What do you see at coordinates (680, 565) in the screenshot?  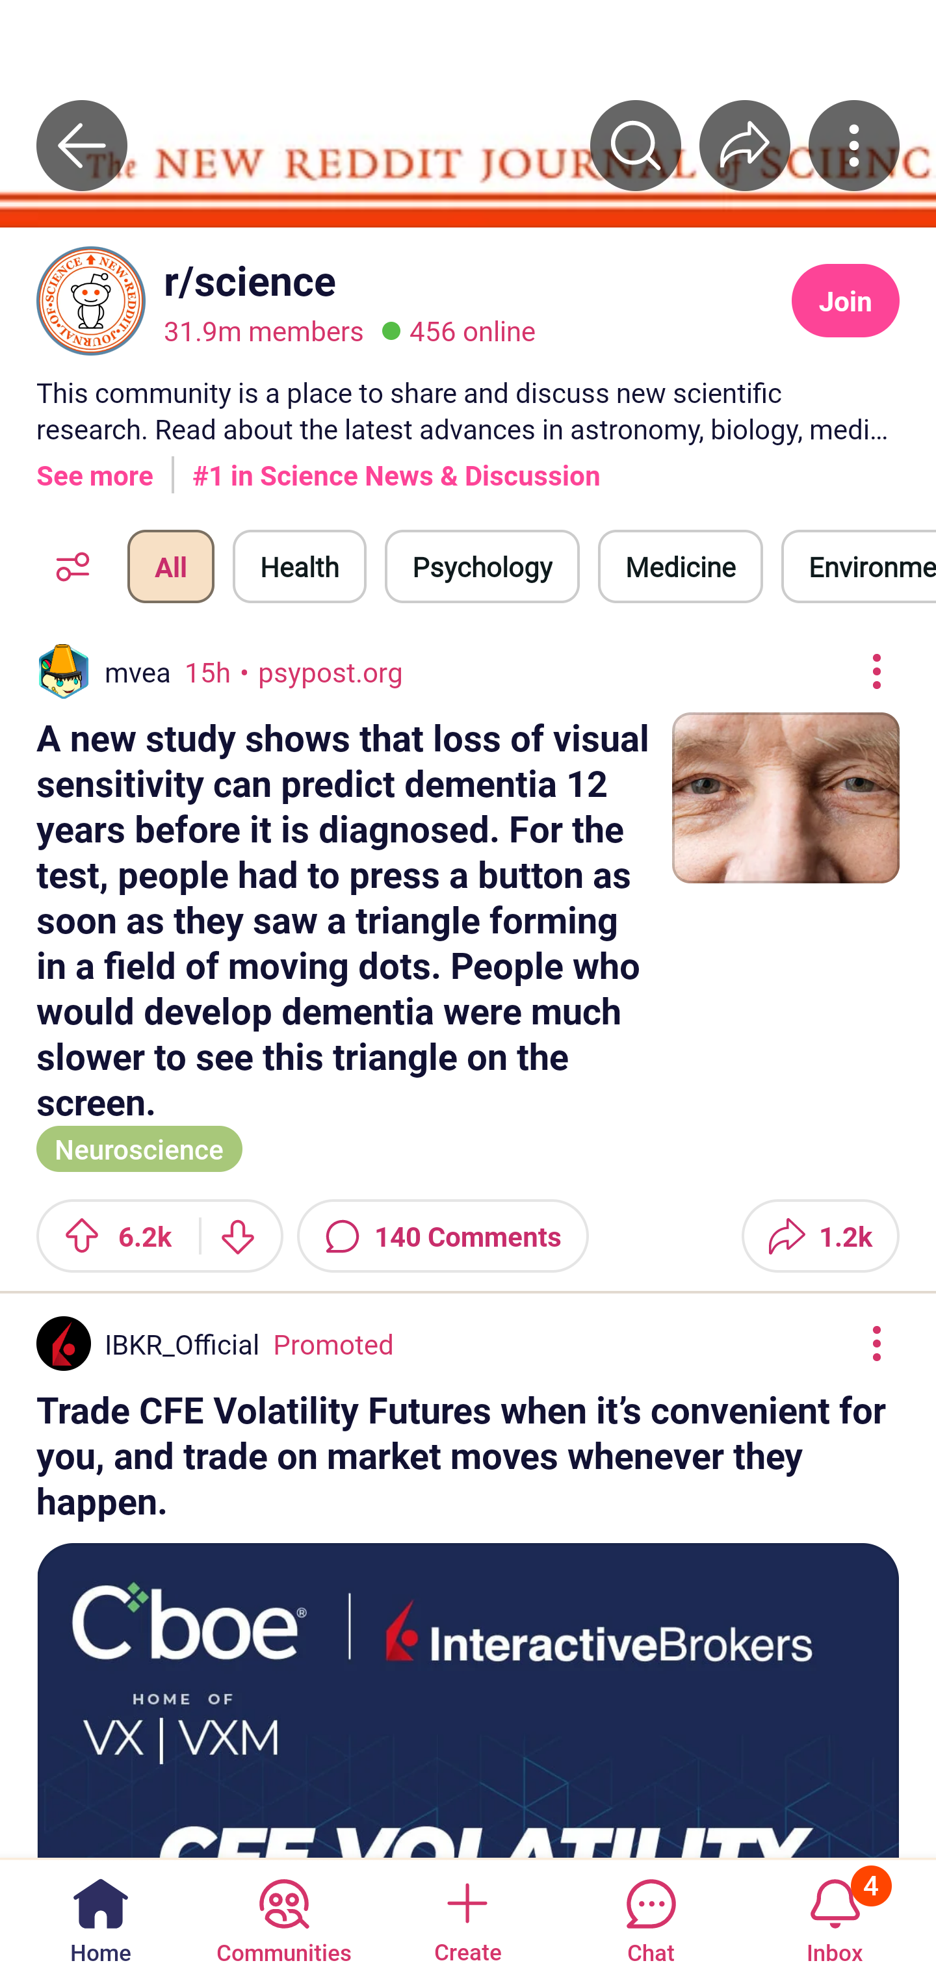 I see `Medicine` at bounding box center [680, 565].